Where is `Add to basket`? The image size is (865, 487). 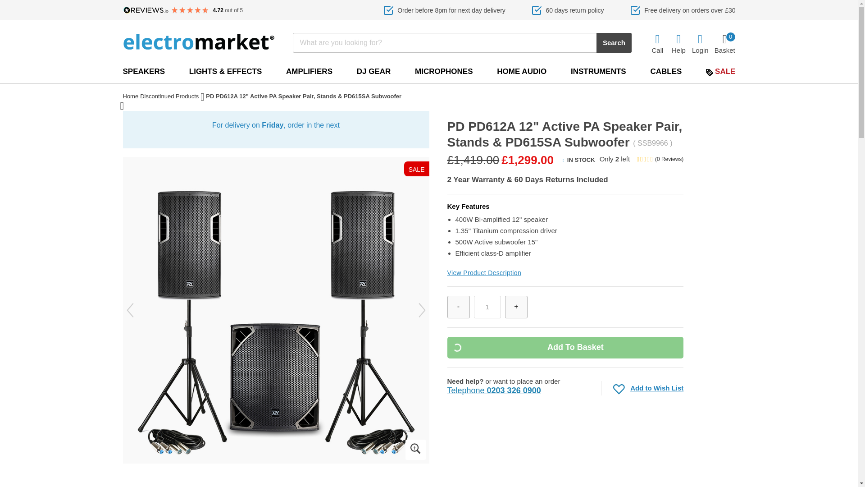 Add to basket is located at coordinates (565, 347).